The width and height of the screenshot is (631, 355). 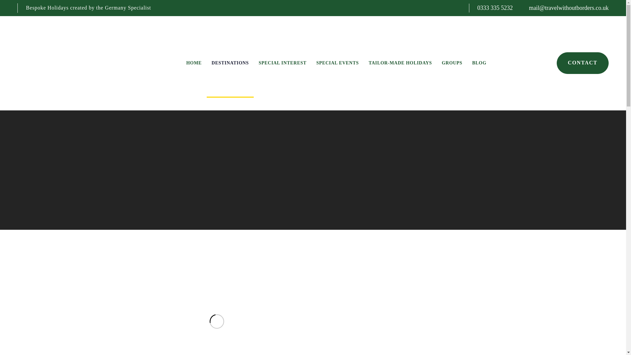 What do you see at coordinates (495, 8) in the screenshot?
I see `0333 335 5232` at bounding box center [495, 8].